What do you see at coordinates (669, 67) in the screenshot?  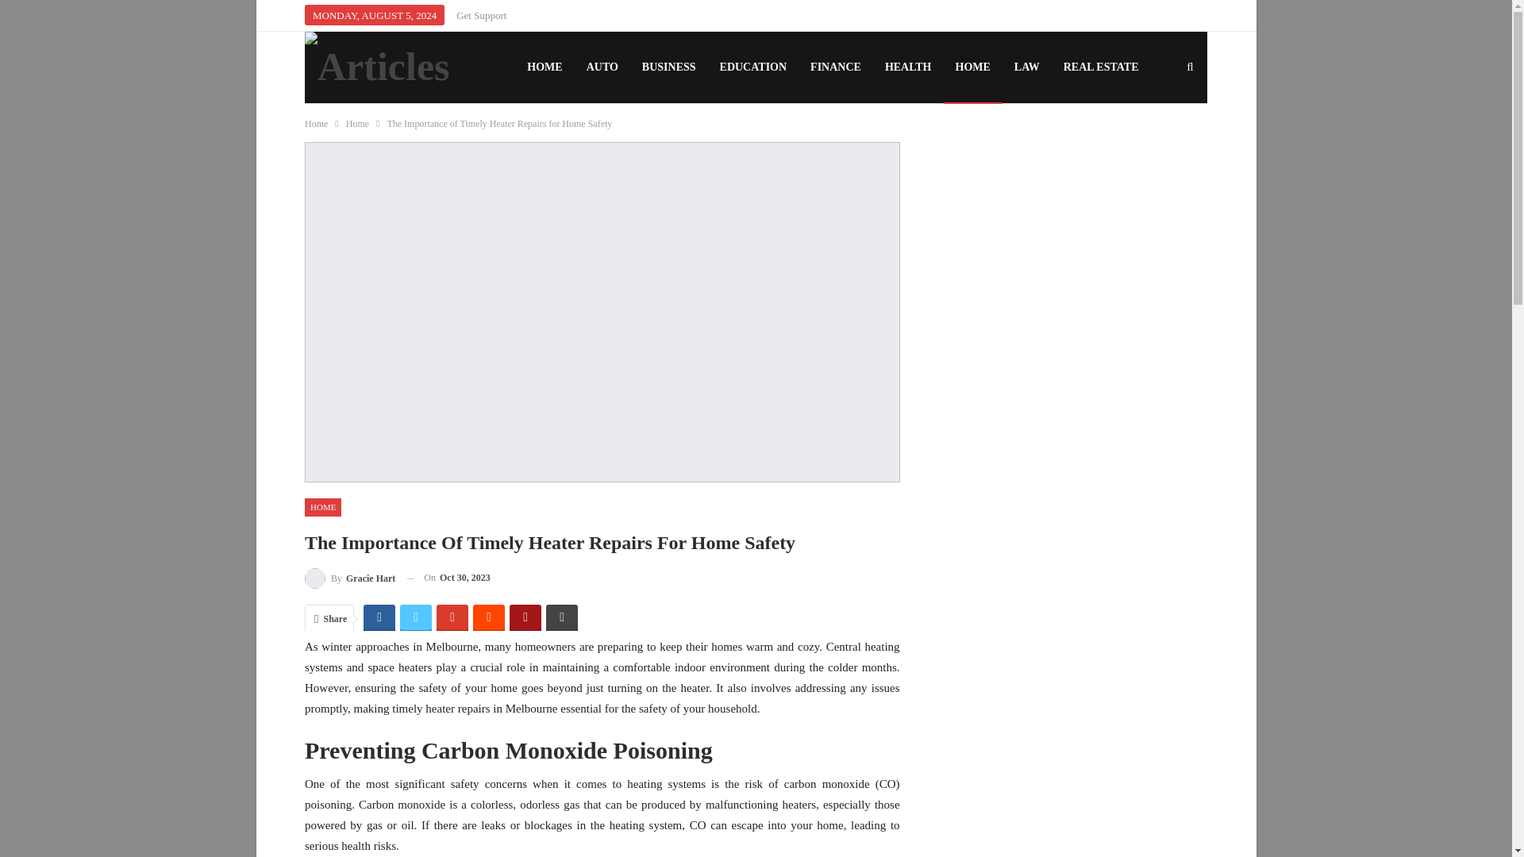 I see `BUSINESS` at bounding box center [669, 67].